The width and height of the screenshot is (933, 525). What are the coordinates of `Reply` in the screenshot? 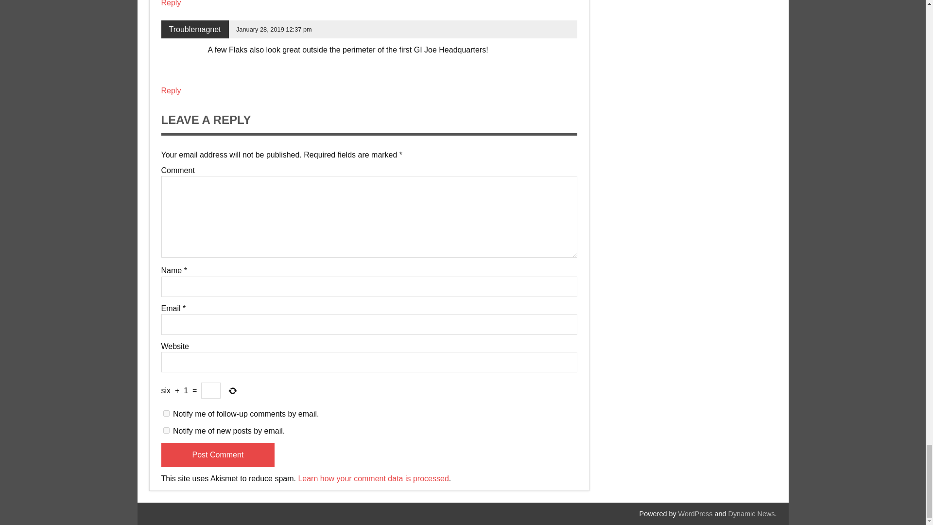 It's located at (171, 3).